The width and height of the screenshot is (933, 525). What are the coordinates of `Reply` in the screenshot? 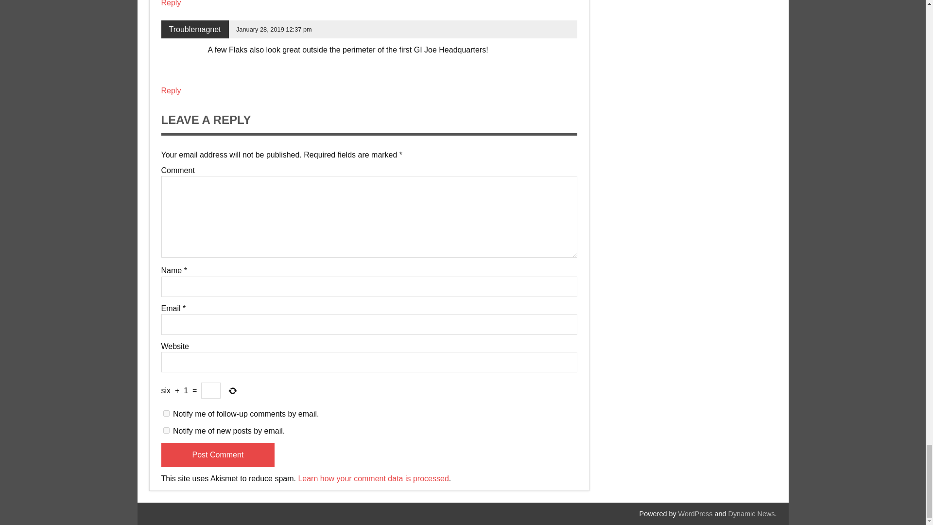 It's located at (171, 3).